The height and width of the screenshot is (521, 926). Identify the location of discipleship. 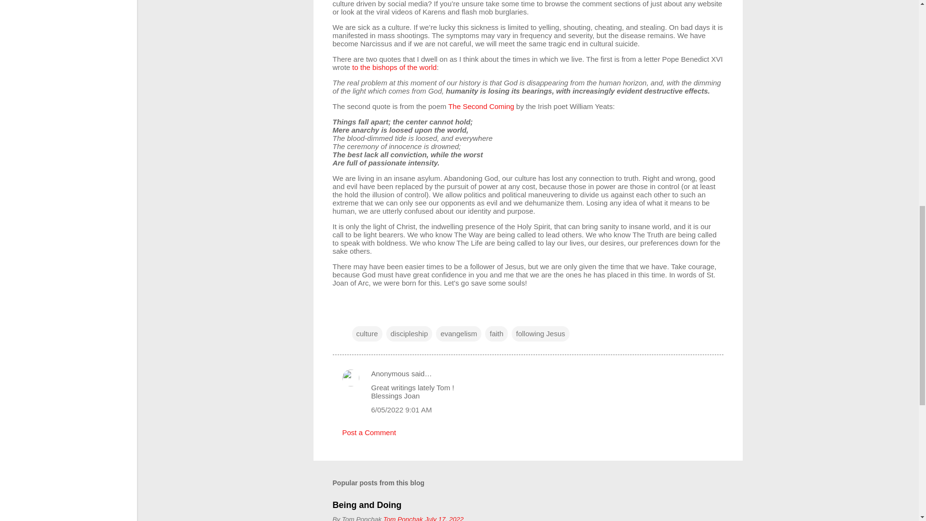
(409, 334).